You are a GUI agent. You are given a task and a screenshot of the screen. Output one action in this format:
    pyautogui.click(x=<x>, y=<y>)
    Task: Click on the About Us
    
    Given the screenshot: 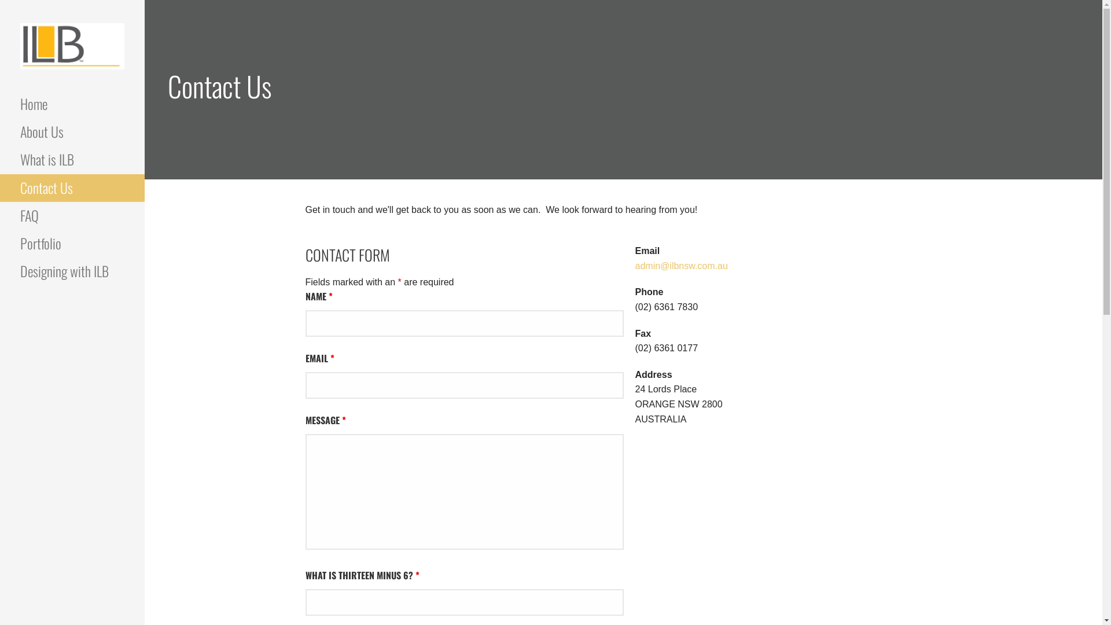 What is the action you would take?
    pyautogui.click(x=72, y=132)
    